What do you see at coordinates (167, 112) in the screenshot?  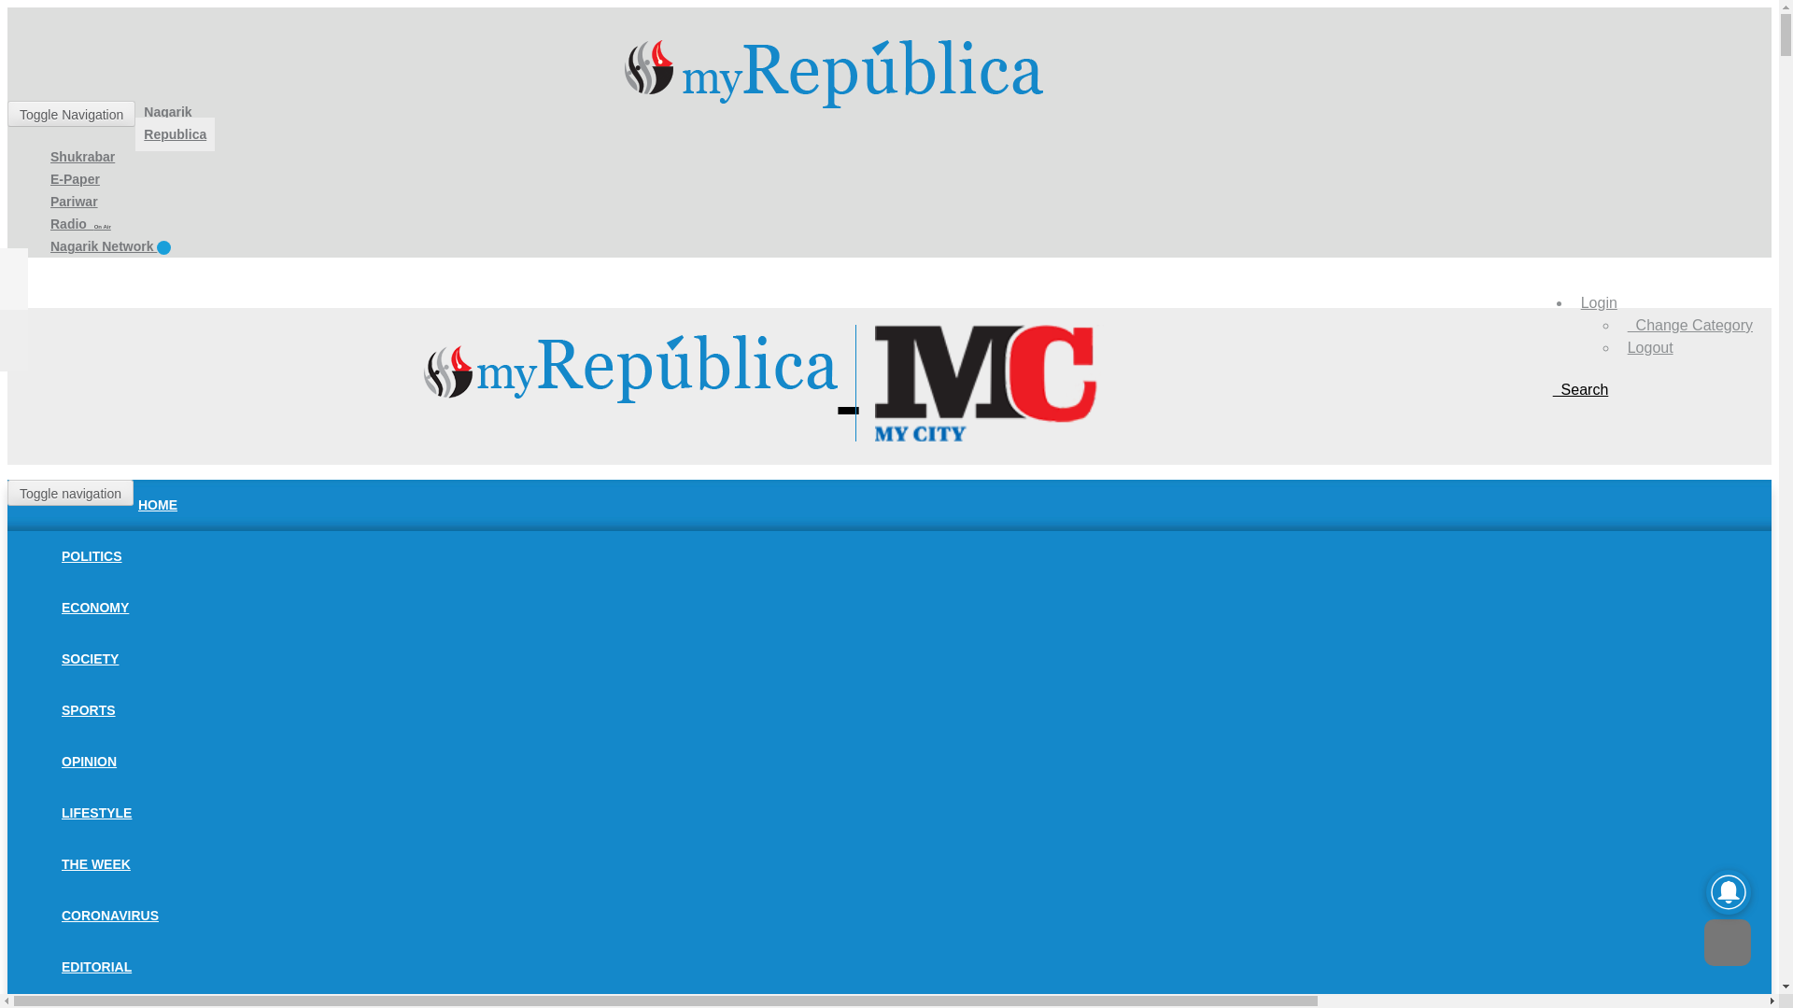 I see `Nagarik` at bounding box center [167, 112].